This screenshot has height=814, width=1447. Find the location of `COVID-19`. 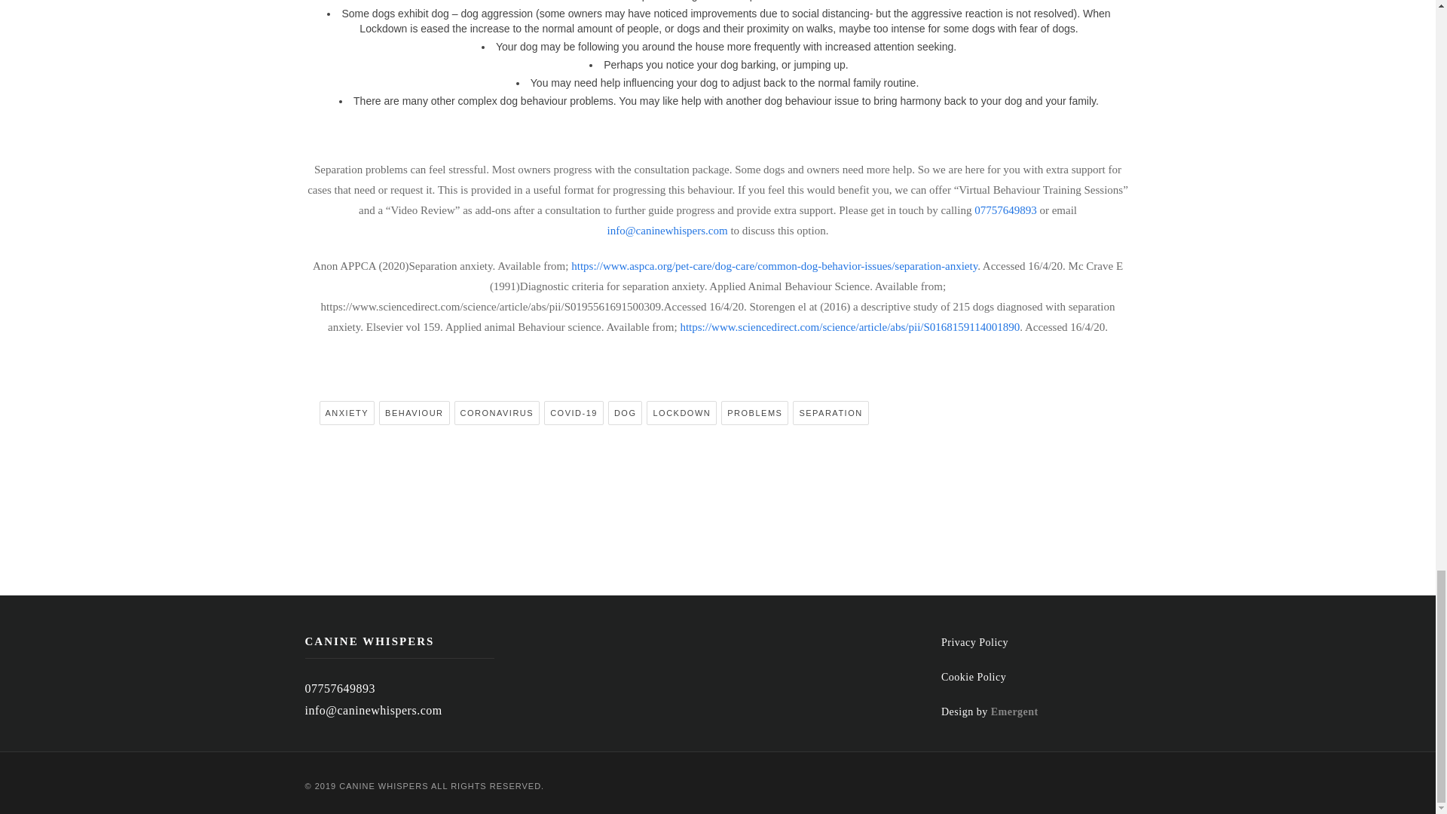

COVID-19 is located at coordinates (573, 413).